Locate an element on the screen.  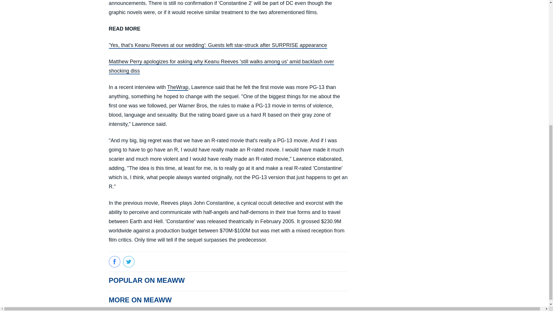
TheWrap is located at coordinates (177, 88).